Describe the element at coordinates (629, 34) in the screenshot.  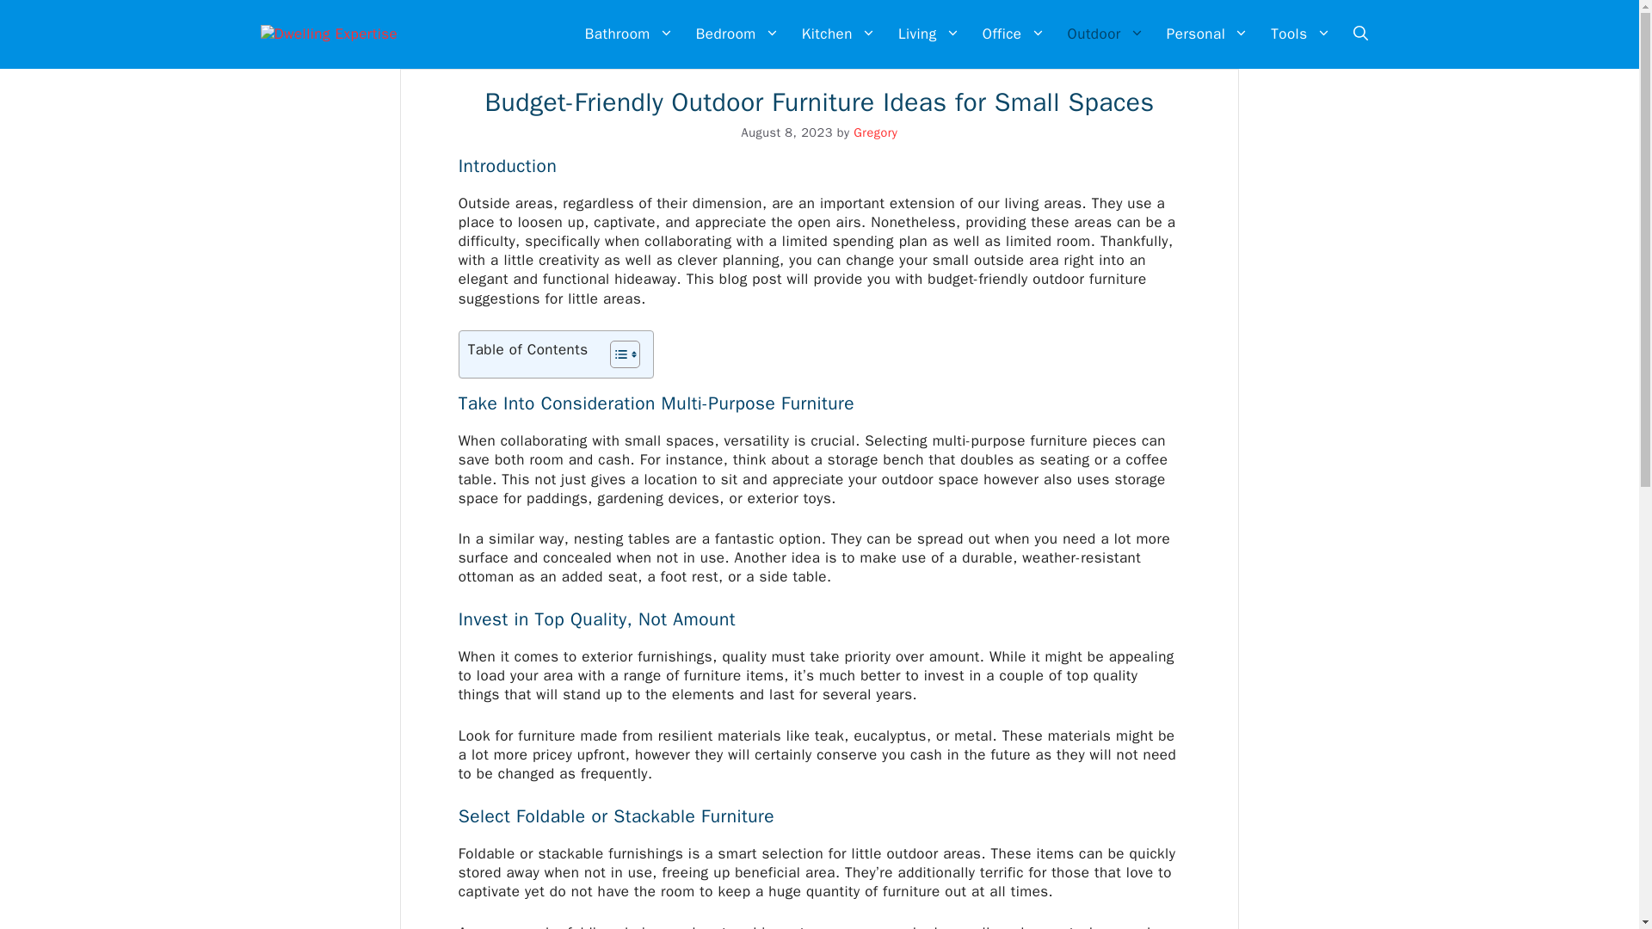
I see `Bathroom` at that location.